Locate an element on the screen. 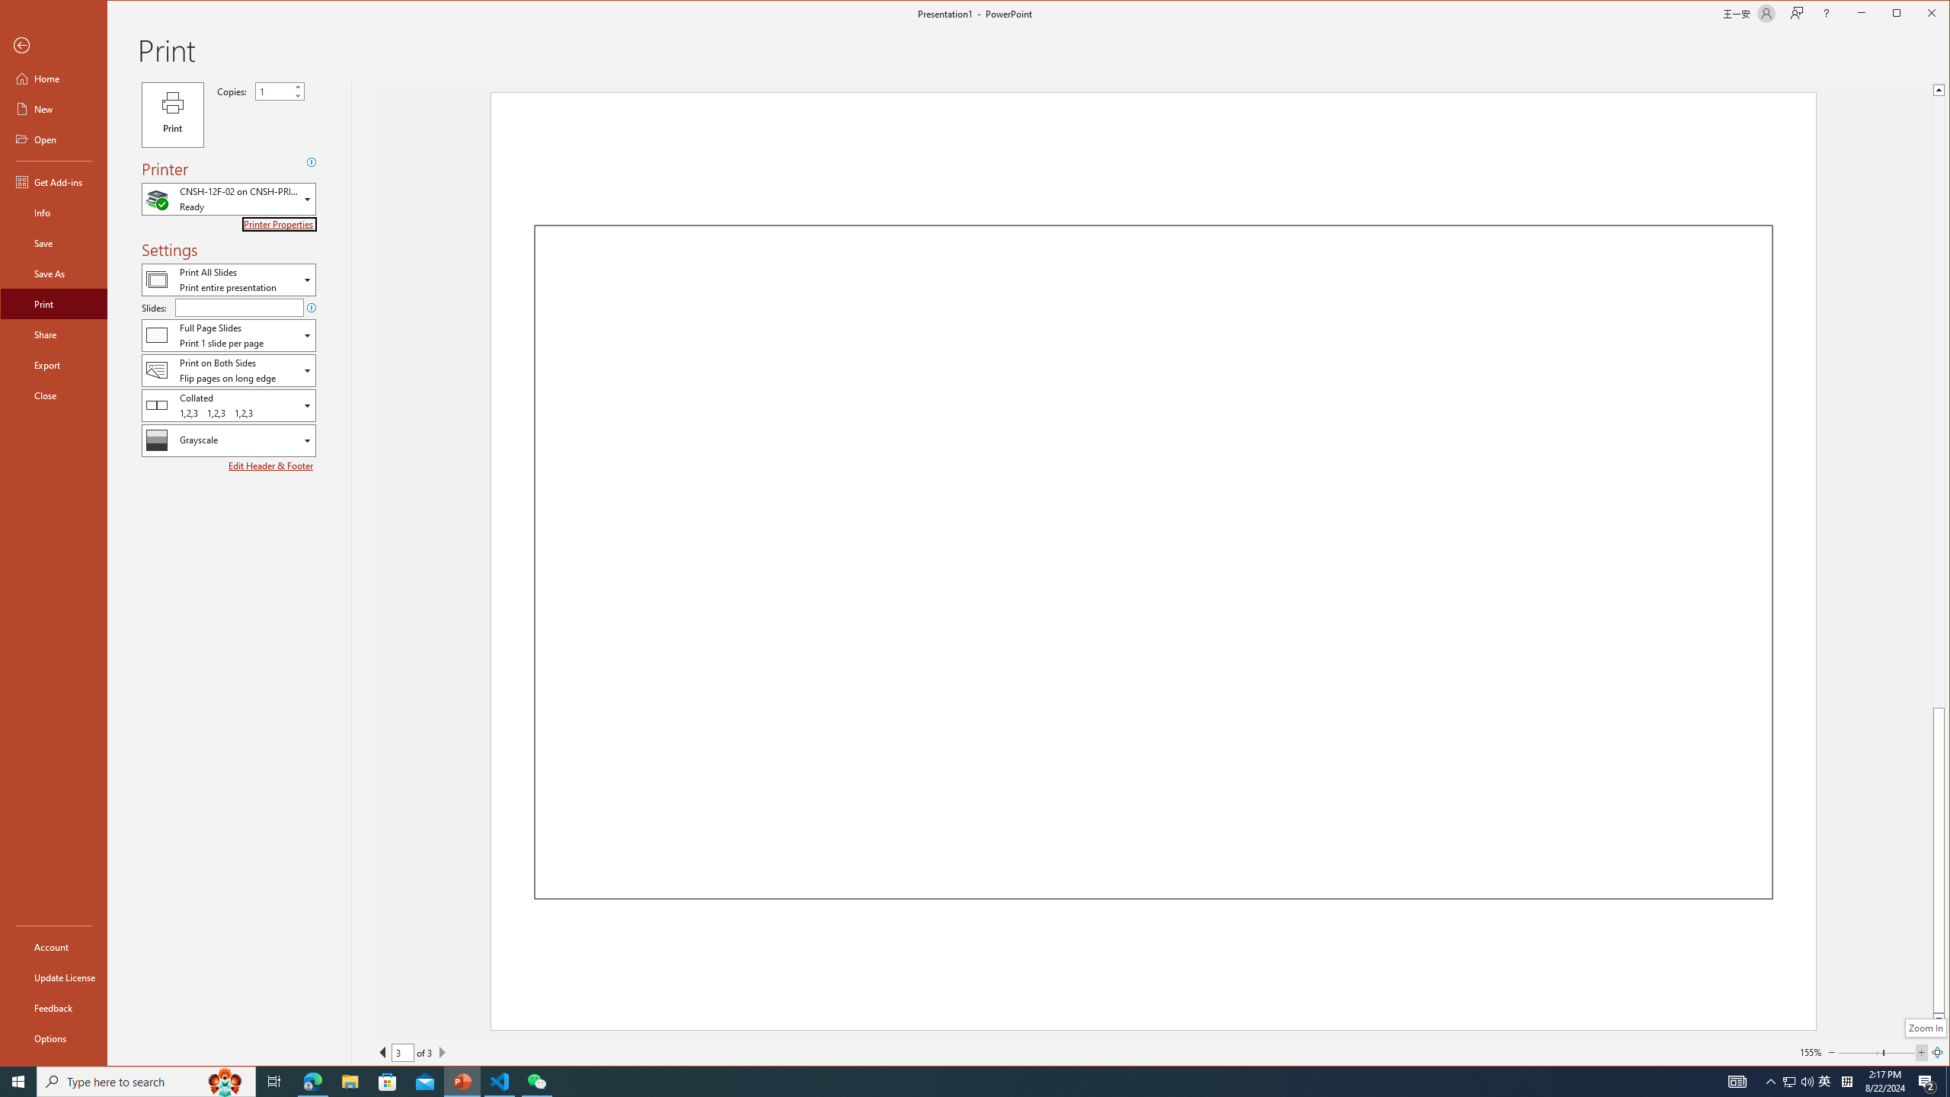 Image resolution: width=1950 pixels, height=1097 pixels. Save As is located at coordinates (53, 273).